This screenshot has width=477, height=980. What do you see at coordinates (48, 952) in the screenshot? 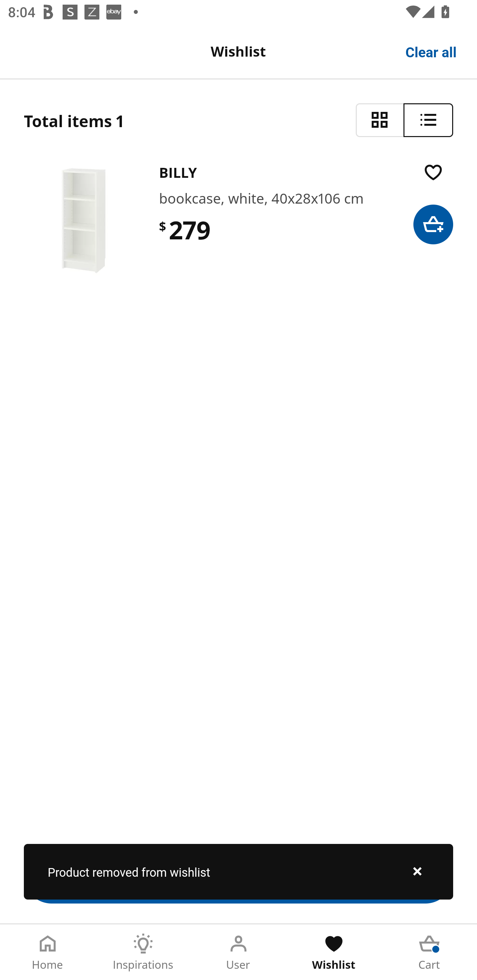
I see `Home
Tab 1 of 5` at bounding box center [48, 952].